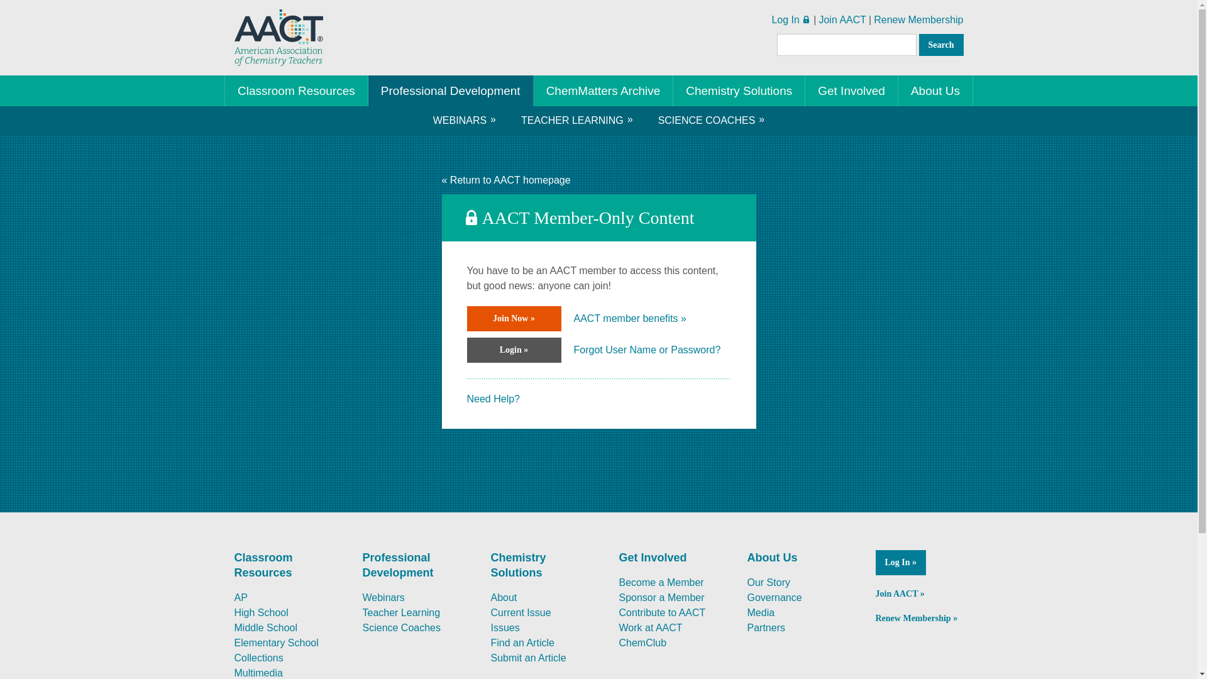 This screenshot has width=1207, height=679. I want to click on Renew Membership, so click(918, 19).